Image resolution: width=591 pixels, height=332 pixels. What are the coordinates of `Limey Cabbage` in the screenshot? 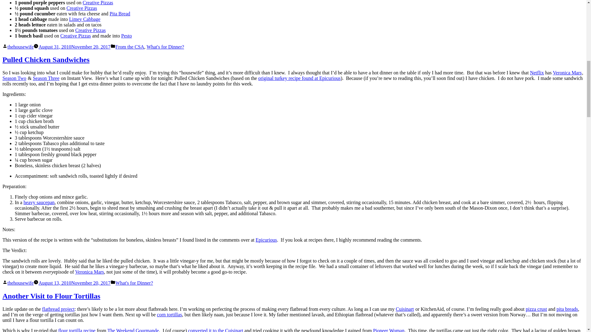 It's located at (85, 19).